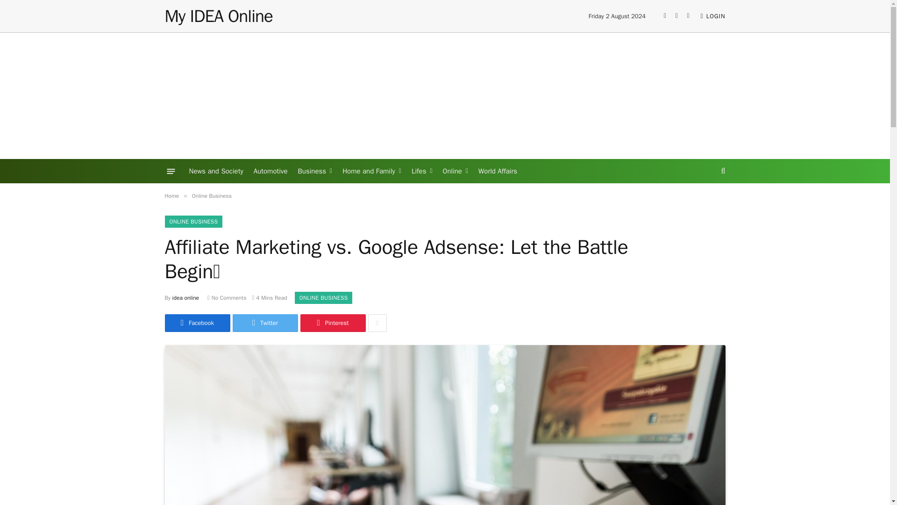  Describe the element at coordinates (332, 323) in the screenshot. I see `Share on Pinterest` at that location.